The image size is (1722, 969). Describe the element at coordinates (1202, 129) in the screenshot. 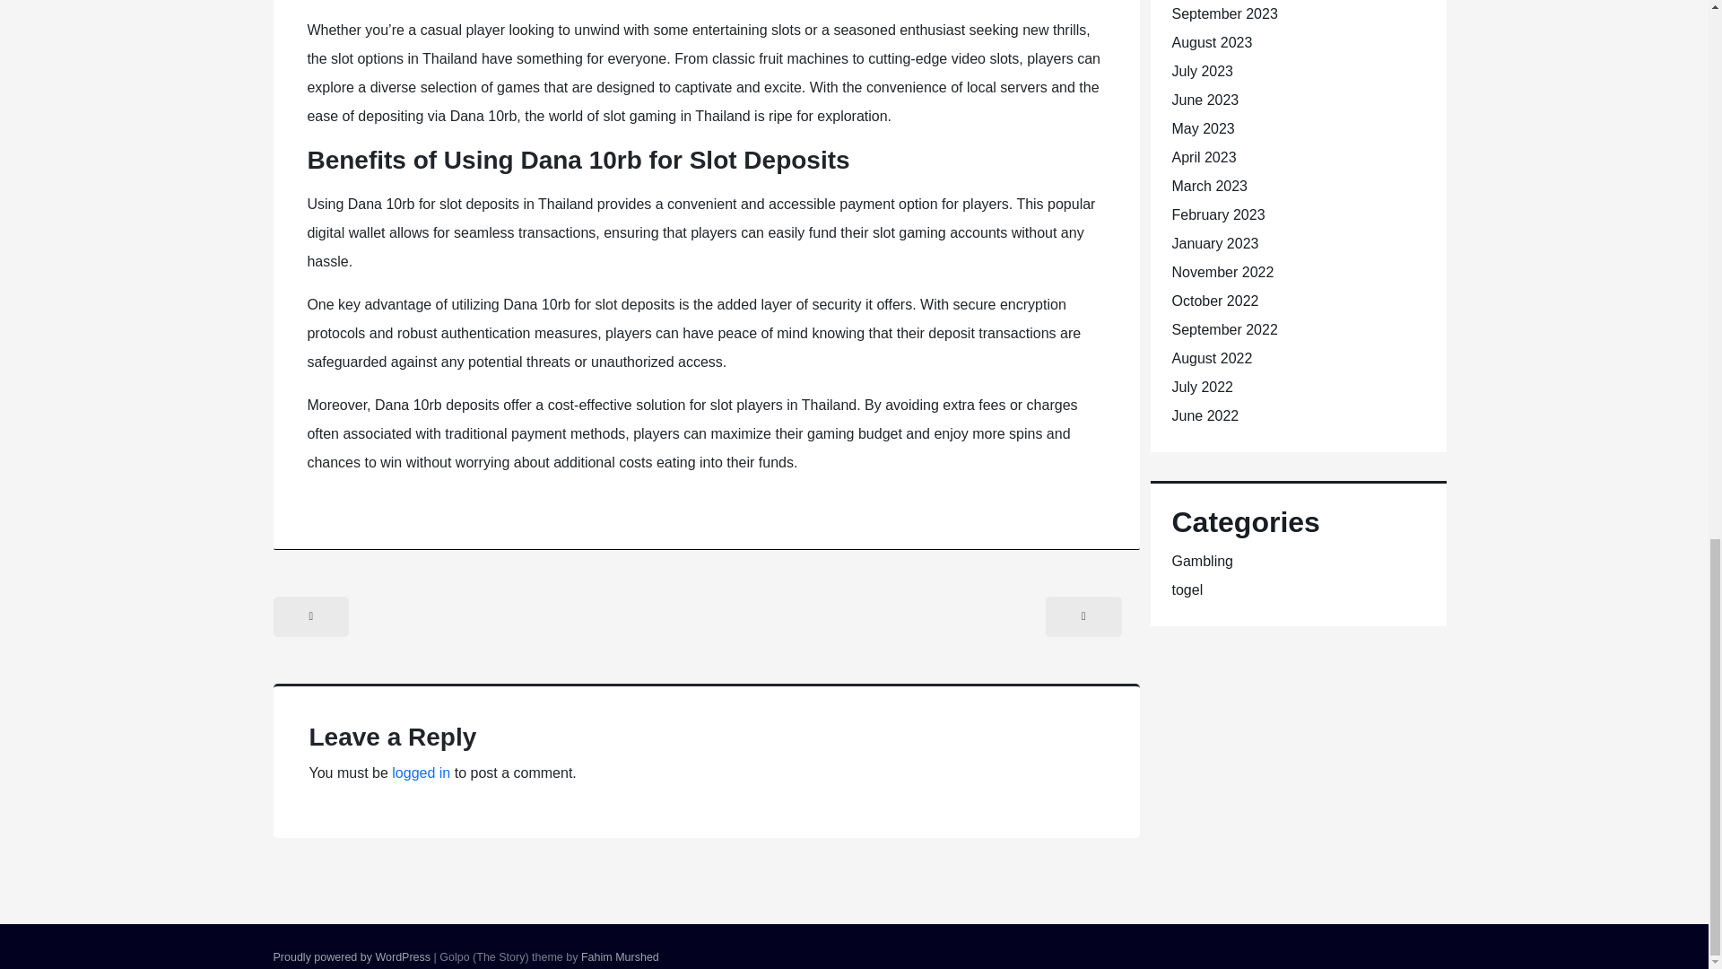

I see `May 2023` at that location.